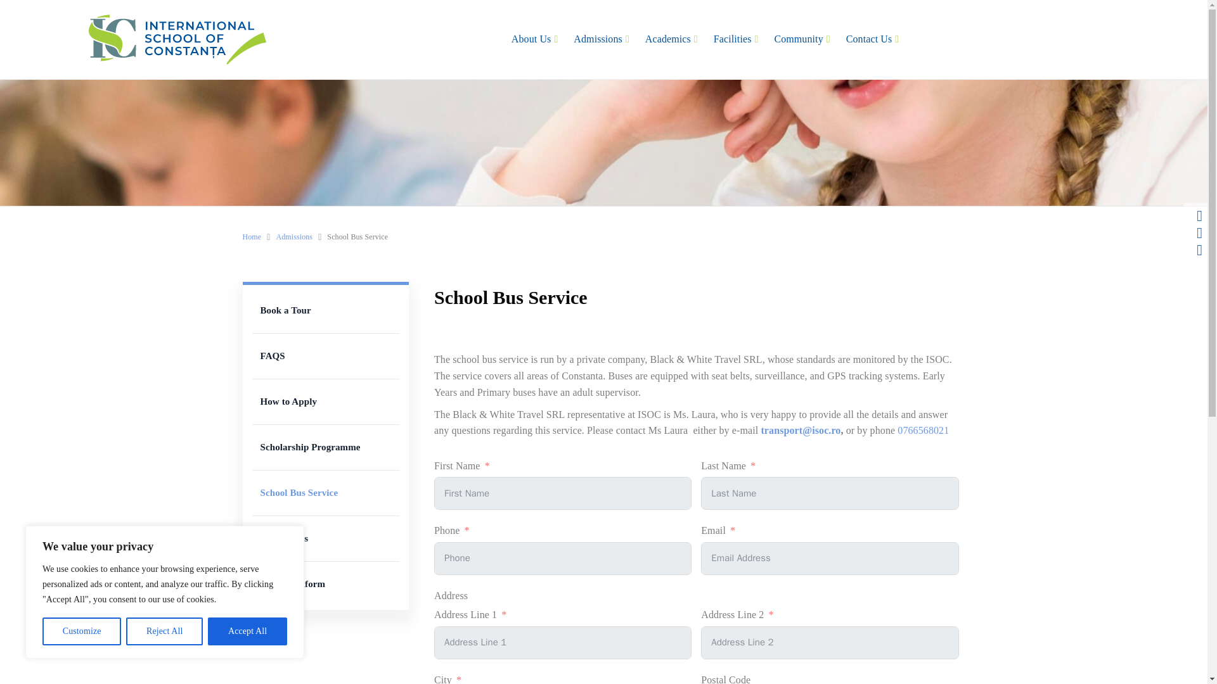  What do you see at coordinates (81, 631) in the screenshot?
I see `Customize` at bounding box center [81, 631].